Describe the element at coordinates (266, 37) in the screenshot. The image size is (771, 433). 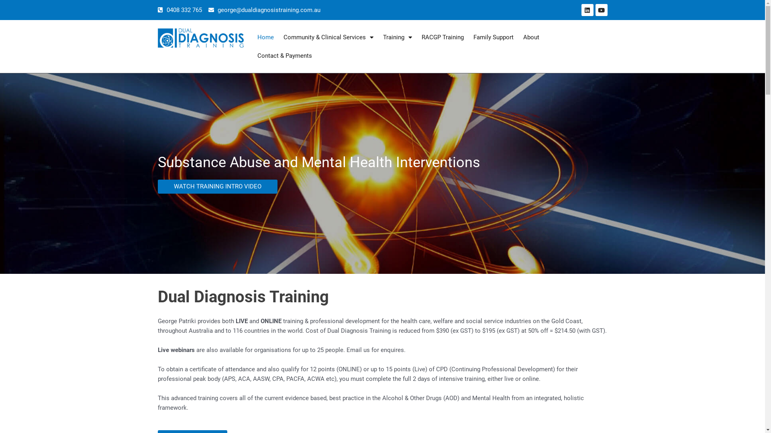
I see `Home` at that location.